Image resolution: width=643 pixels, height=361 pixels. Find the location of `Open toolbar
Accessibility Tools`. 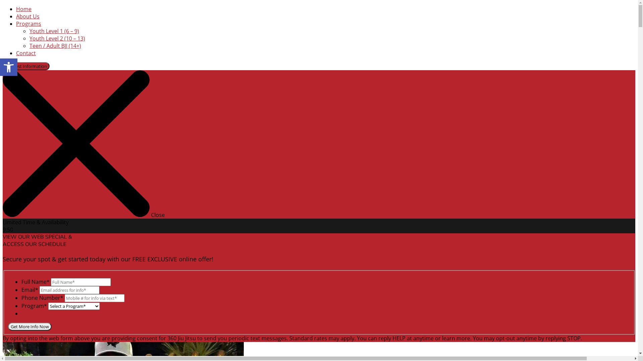

Open toolbar
Accessibility Tools is located at coordinates (9, 67).